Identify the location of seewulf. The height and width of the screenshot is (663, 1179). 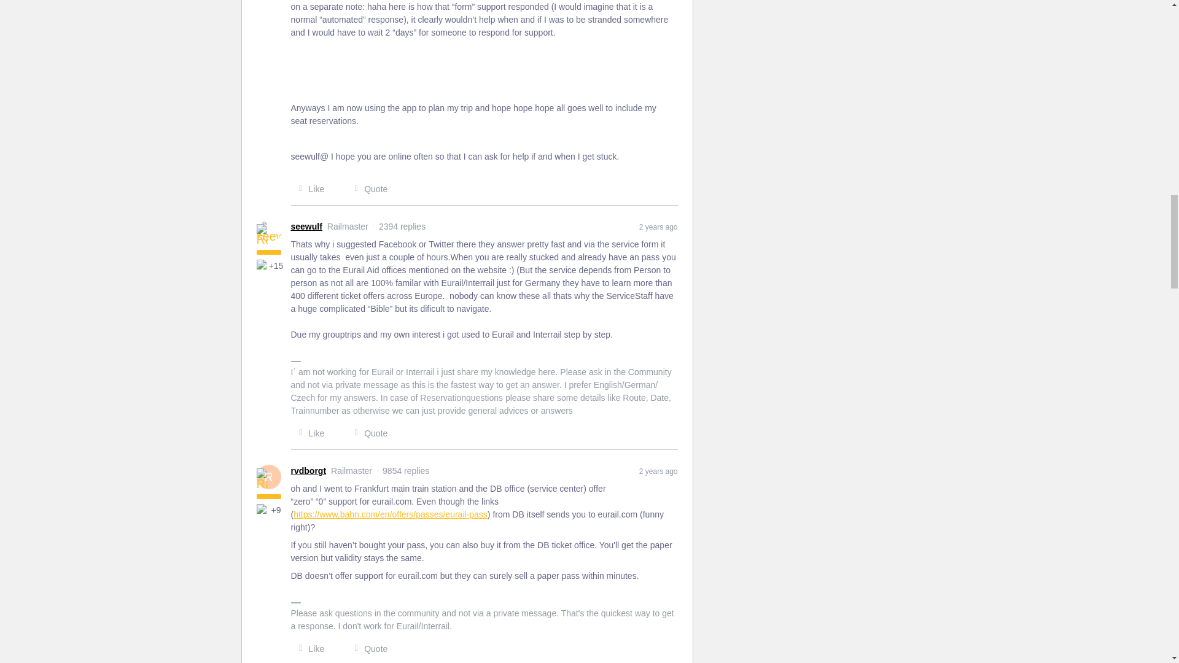
(306, 227).